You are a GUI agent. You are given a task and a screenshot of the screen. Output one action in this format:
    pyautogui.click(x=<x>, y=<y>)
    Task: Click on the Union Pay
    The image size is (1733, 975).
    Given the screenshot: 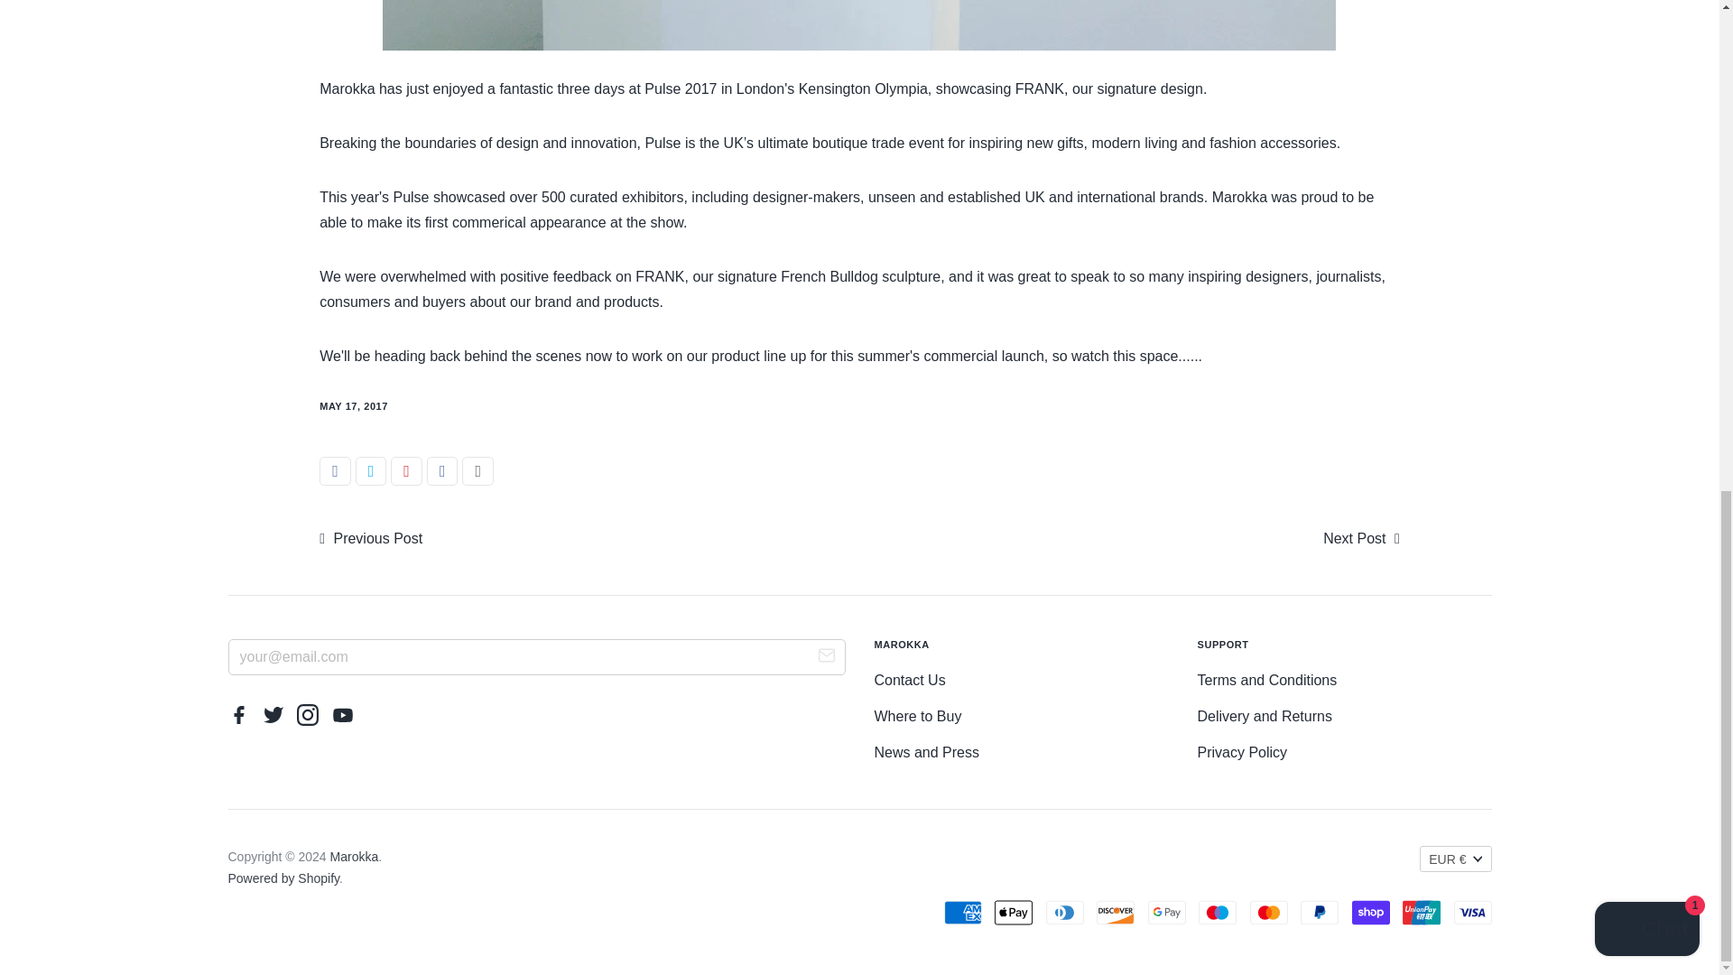 What is the action you would take?
    pyautogui.click(x=1421, y=913)
    